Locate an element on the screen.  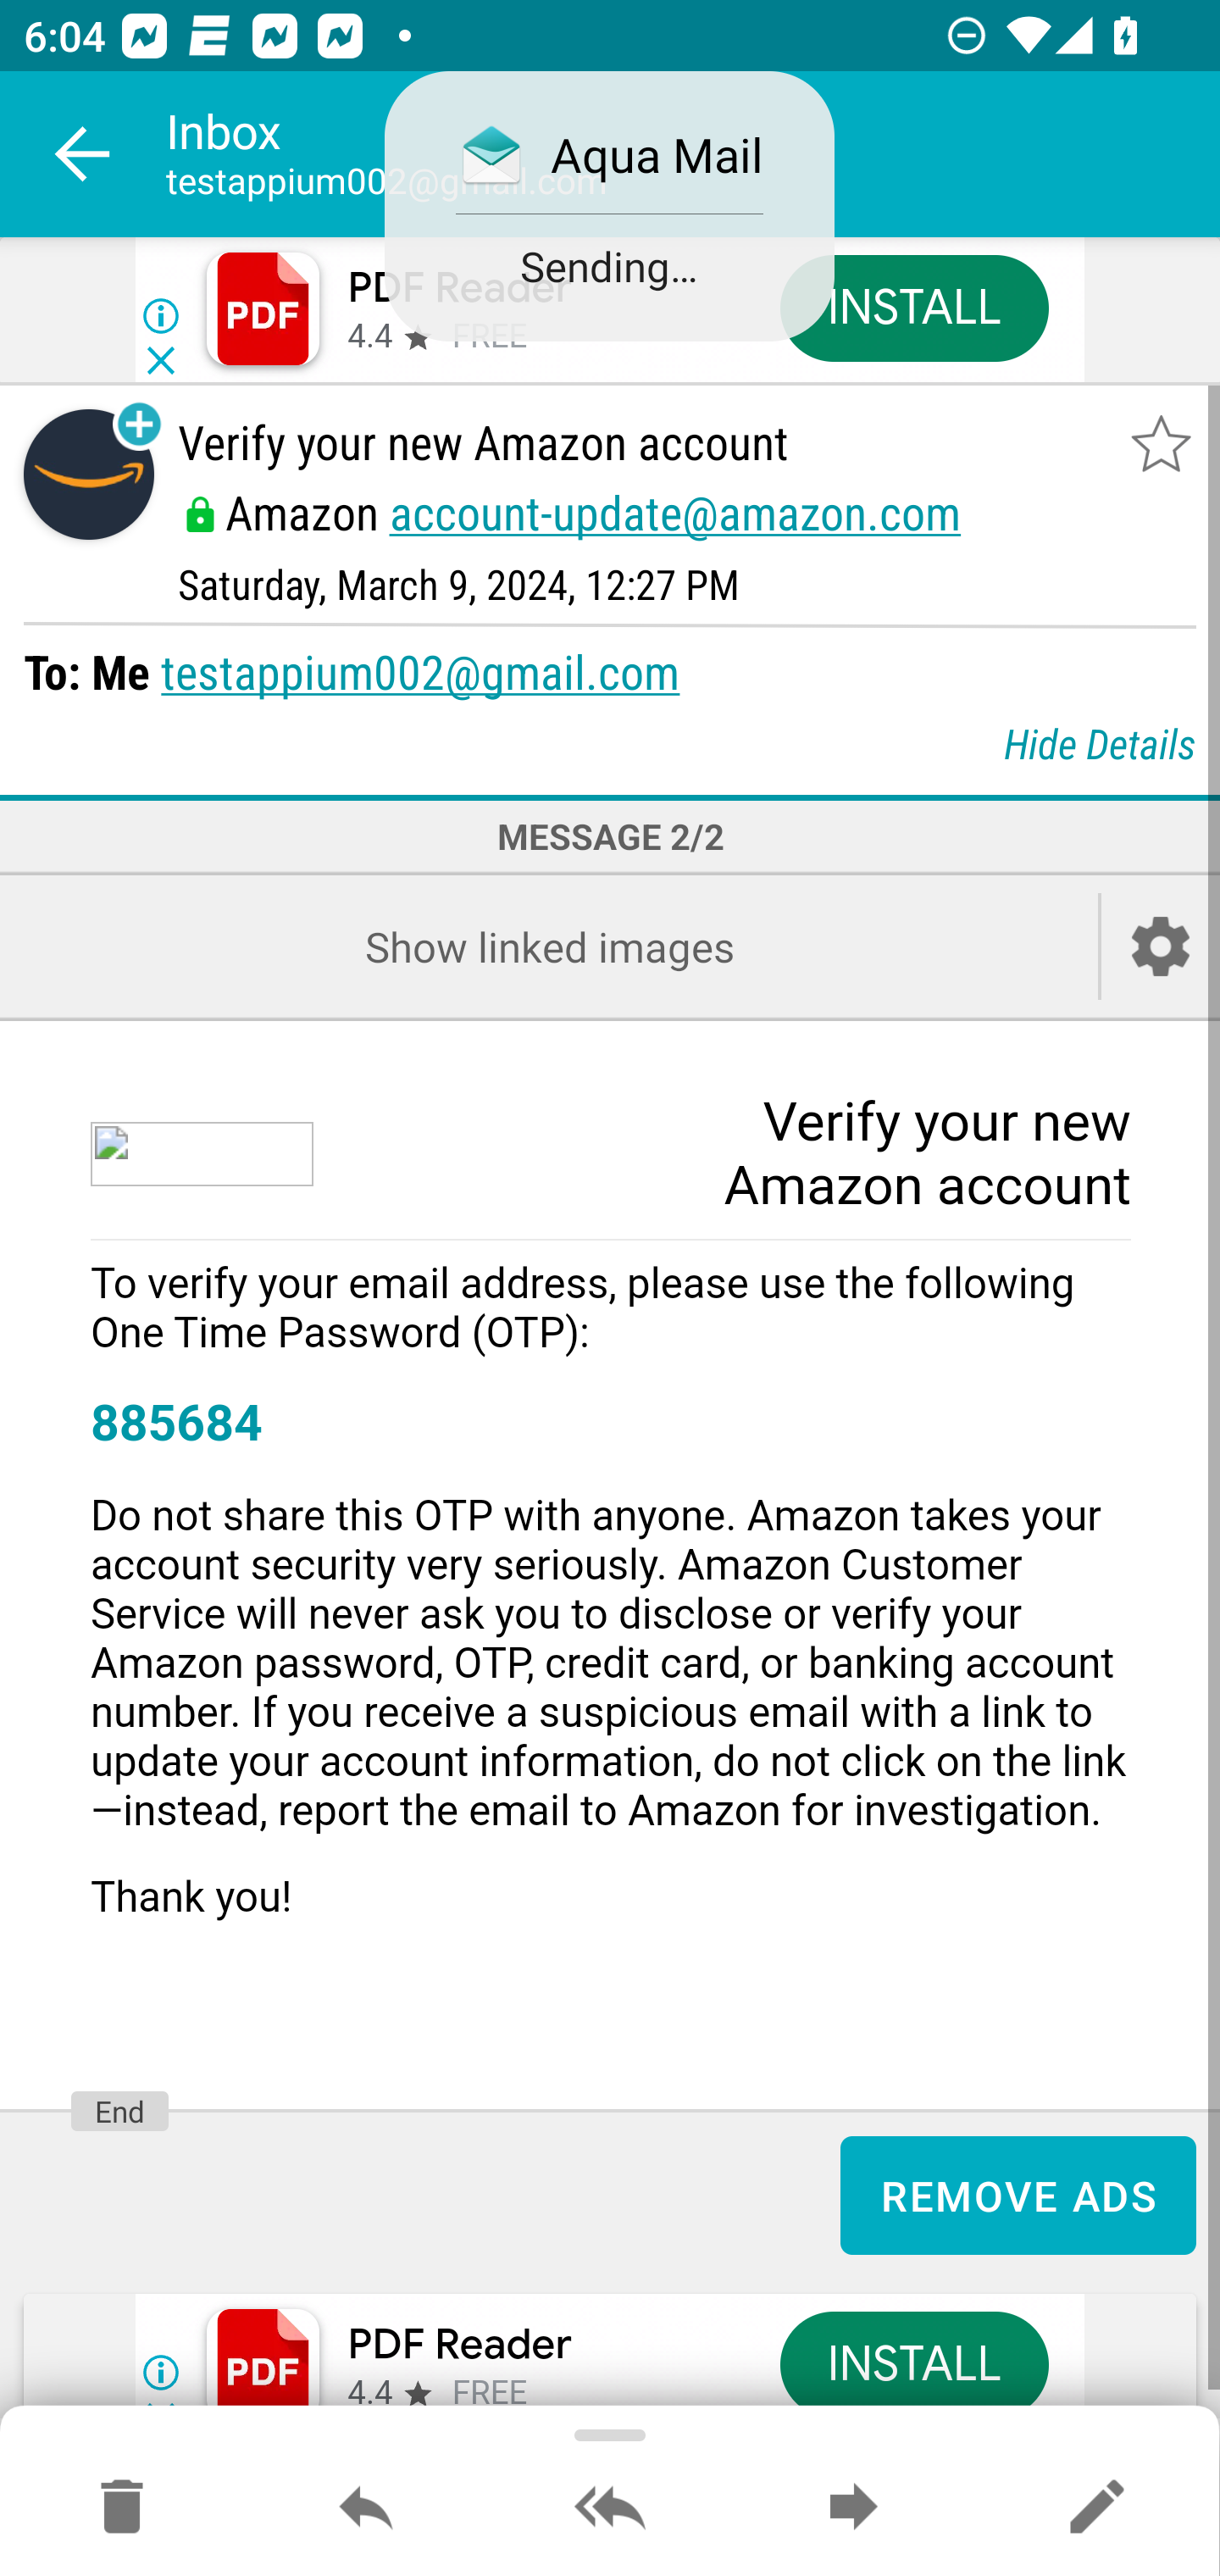
4.4 is located at coordinates (369, 2394).